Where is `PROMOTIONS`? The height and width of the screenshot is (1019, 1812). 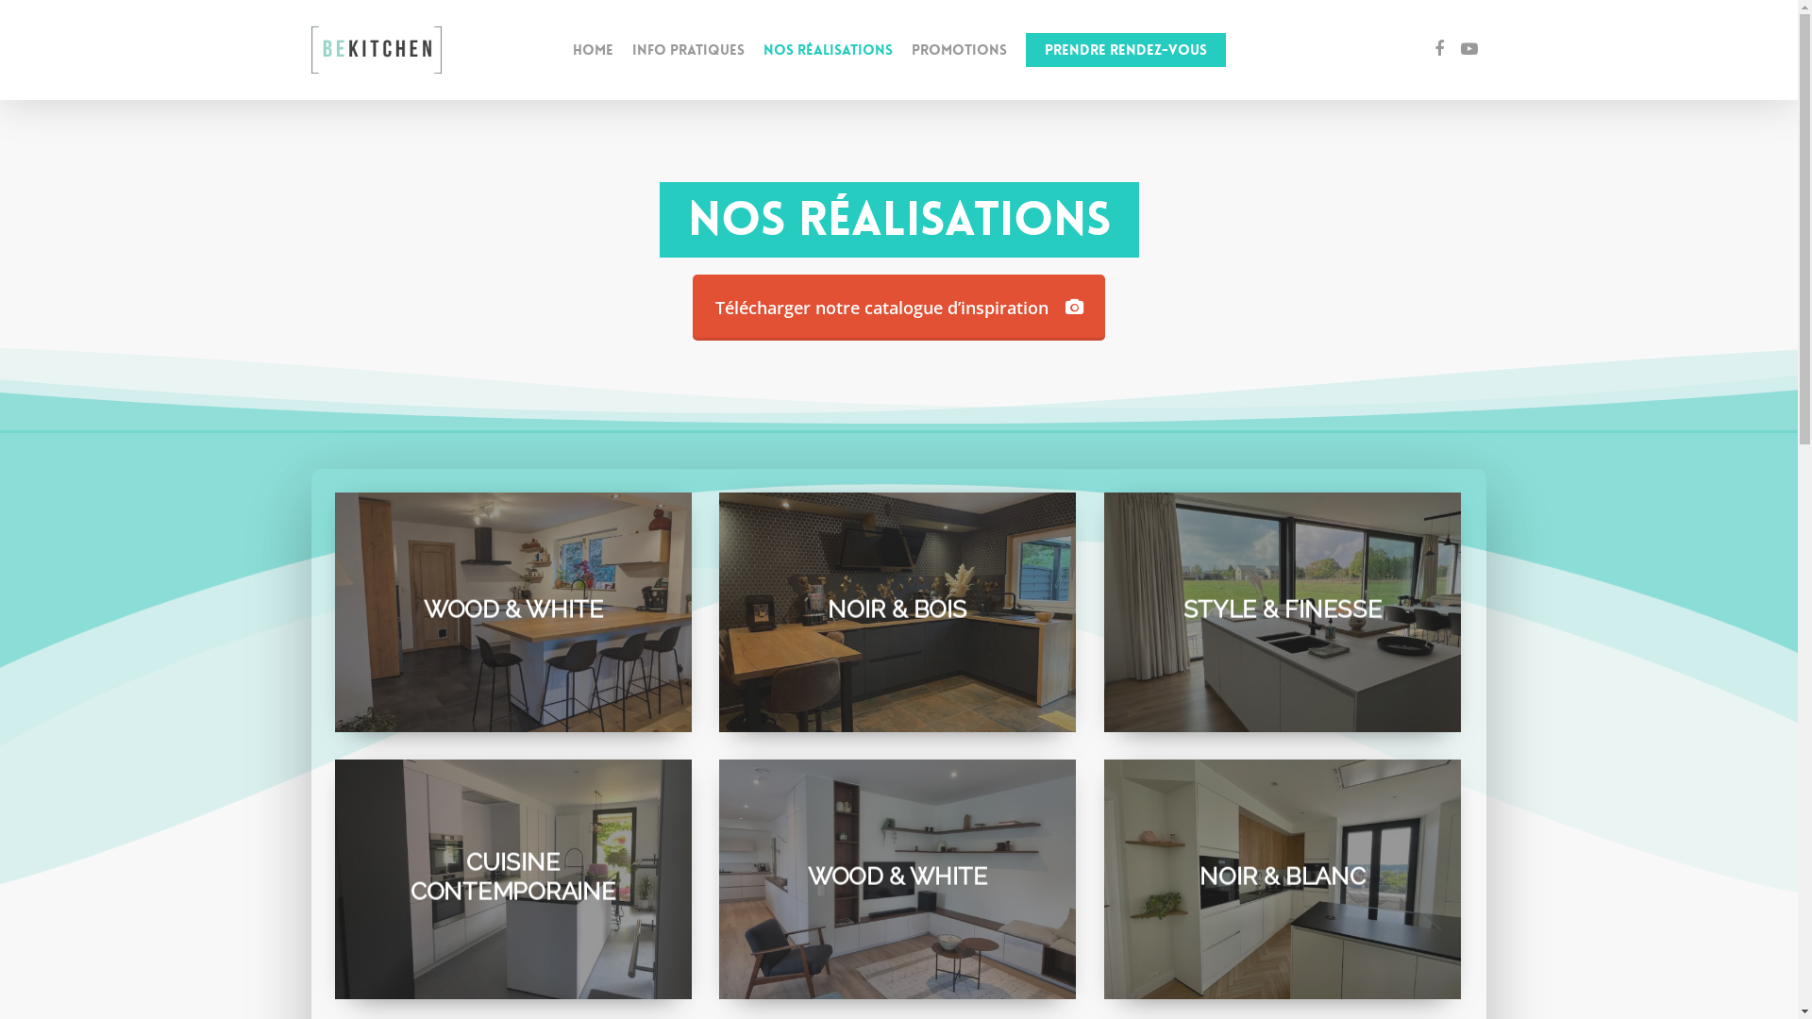 PROMOTIONS is located at coordinates (959, 51).